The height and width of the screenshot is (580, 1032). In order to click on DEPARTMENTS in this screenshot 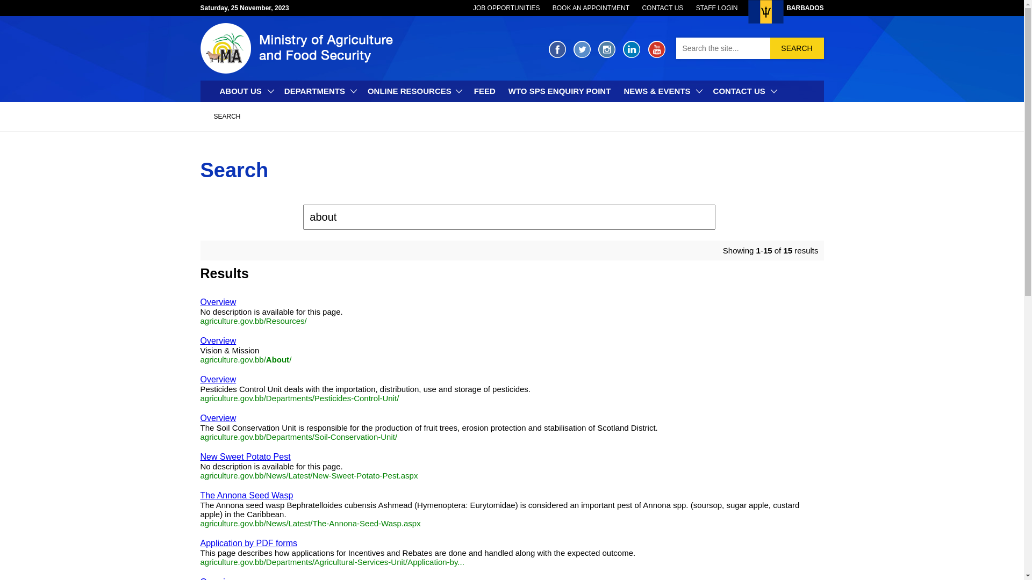, I will do `click(319, 91)`.